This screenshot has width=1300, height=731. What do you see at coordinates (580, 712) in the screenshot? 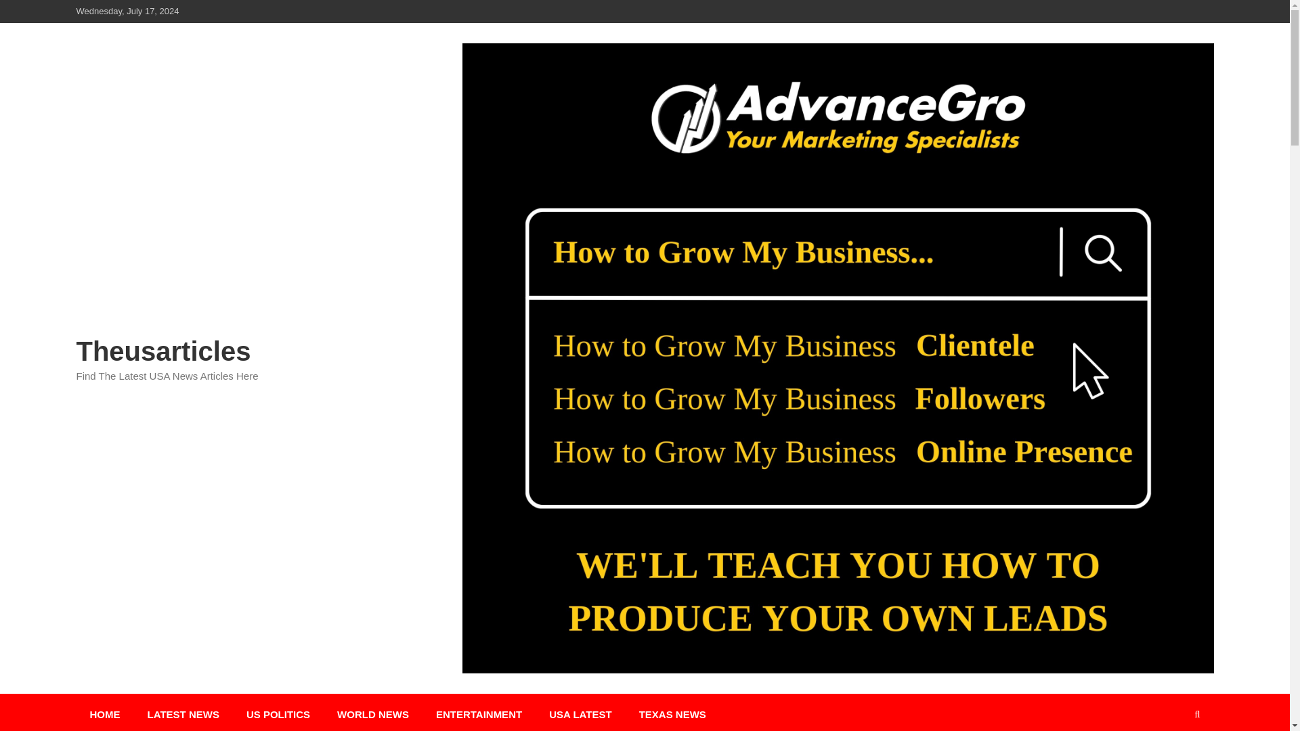
I see `USA LATEST` at bounding box center [580, 712].